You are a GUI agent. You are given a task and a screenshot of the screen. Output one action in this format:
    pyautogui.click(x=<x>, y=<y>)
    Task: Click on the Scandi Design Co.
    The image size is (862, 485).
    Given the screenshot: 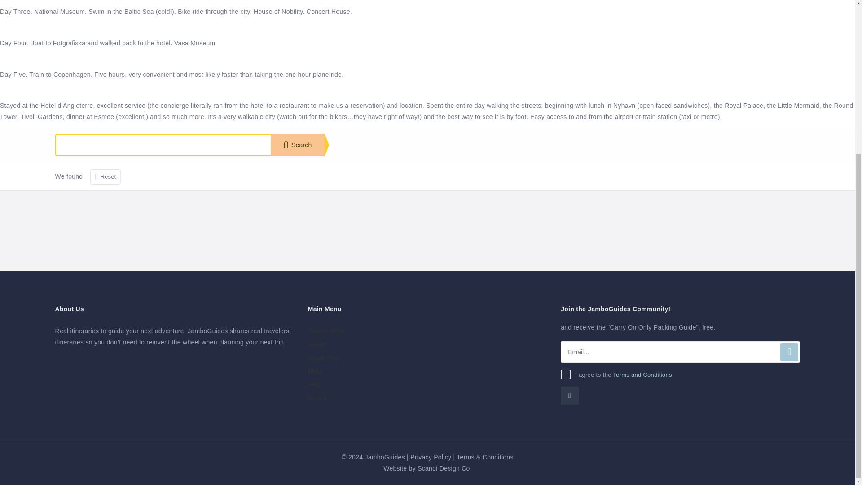 What is the action you would take?
    pyautogui.click(x=444, y=468)
    